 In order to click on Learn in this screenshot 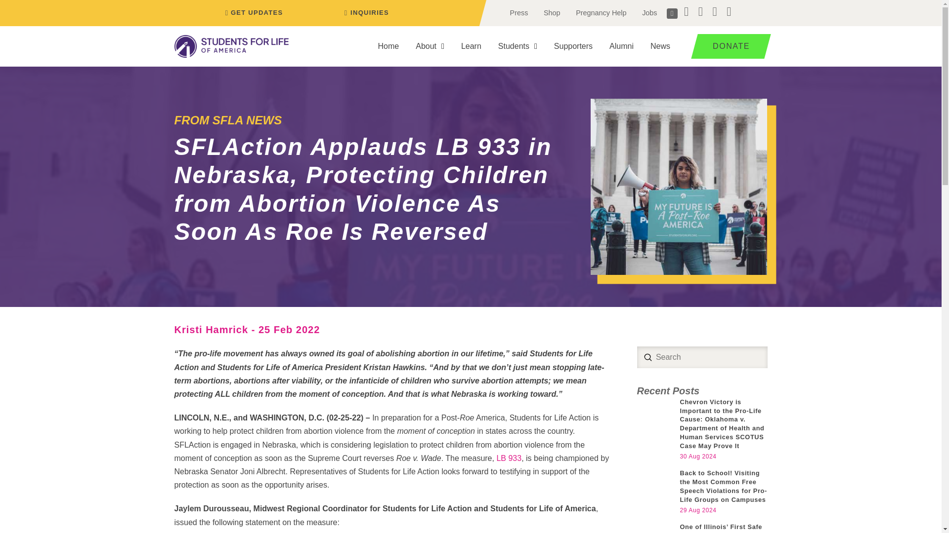, I will do `click(471, 46)`.